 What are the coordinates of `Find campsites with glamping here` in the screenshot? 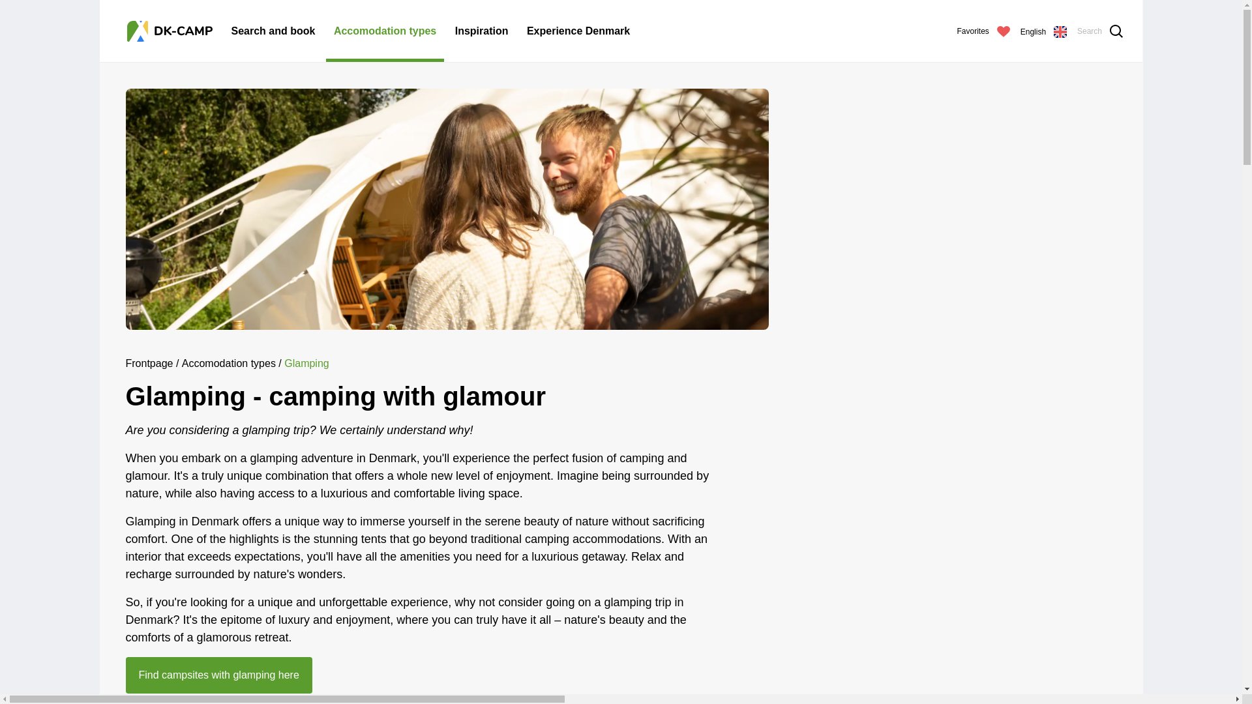 It's located at (218, 675).